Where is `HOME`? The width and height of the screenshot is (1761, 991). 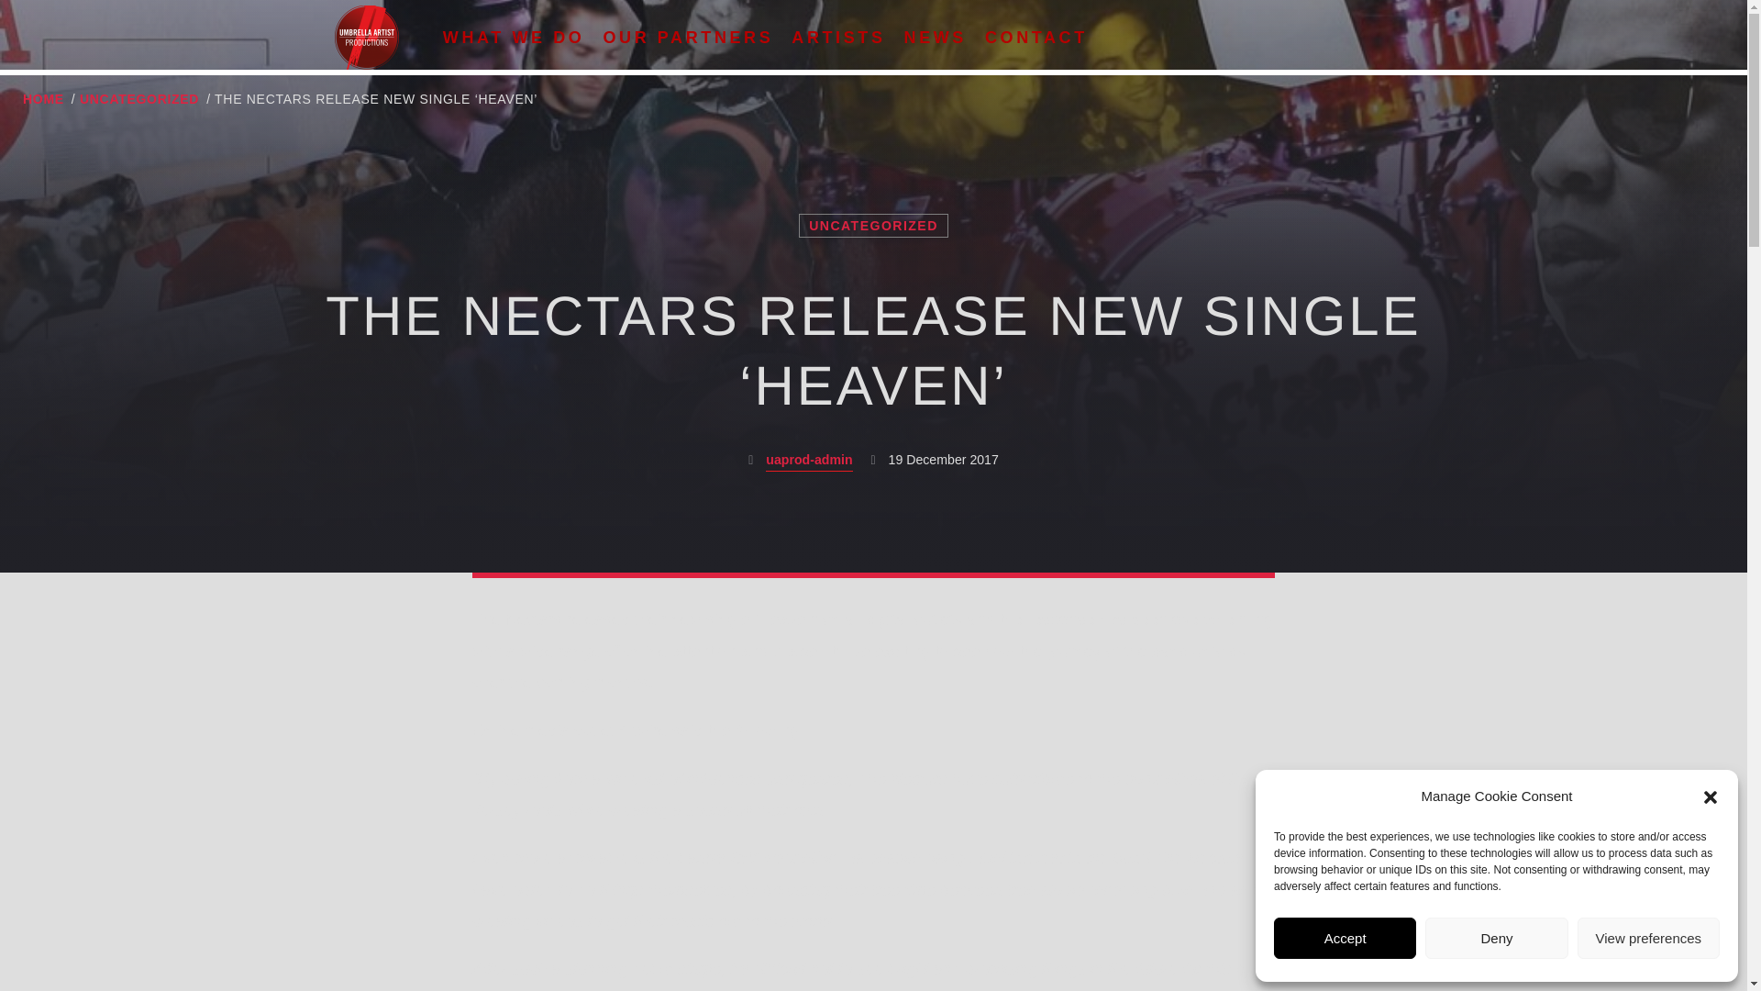 HOME is located at coordinates (42, 99).